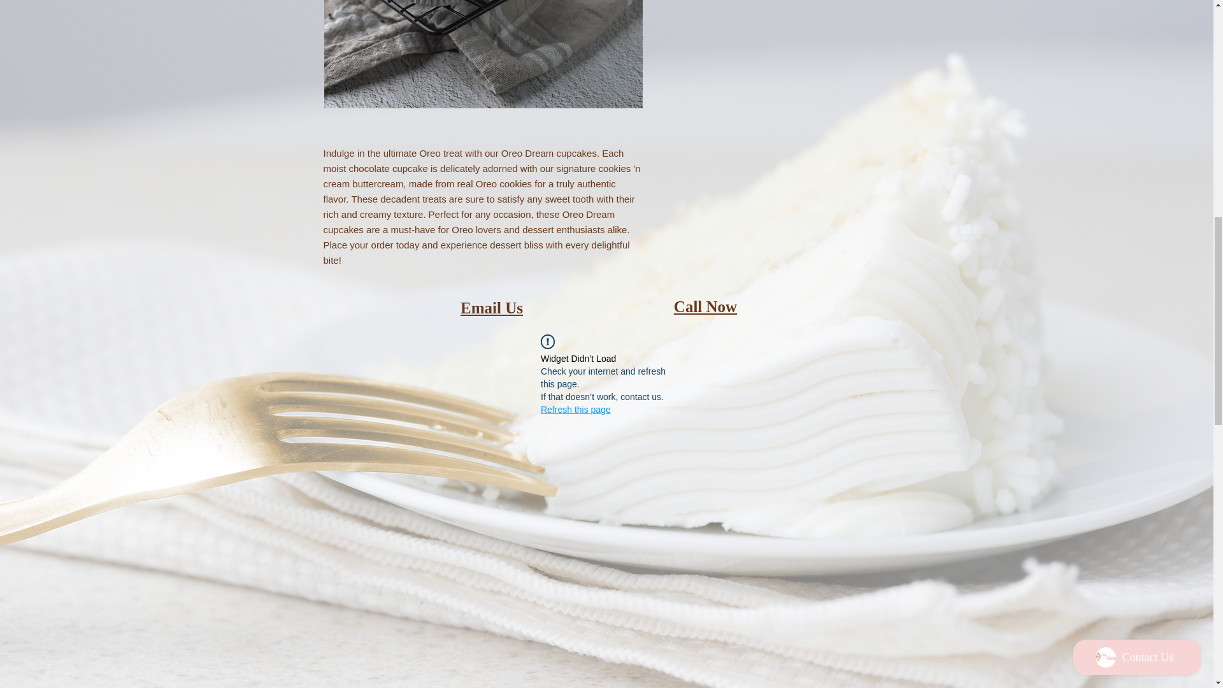 The width and height of the screenshot is (1223, 688). Describe the element at coordinates (575, 409) in the screenshot. I see `Refresh this page` at that location.